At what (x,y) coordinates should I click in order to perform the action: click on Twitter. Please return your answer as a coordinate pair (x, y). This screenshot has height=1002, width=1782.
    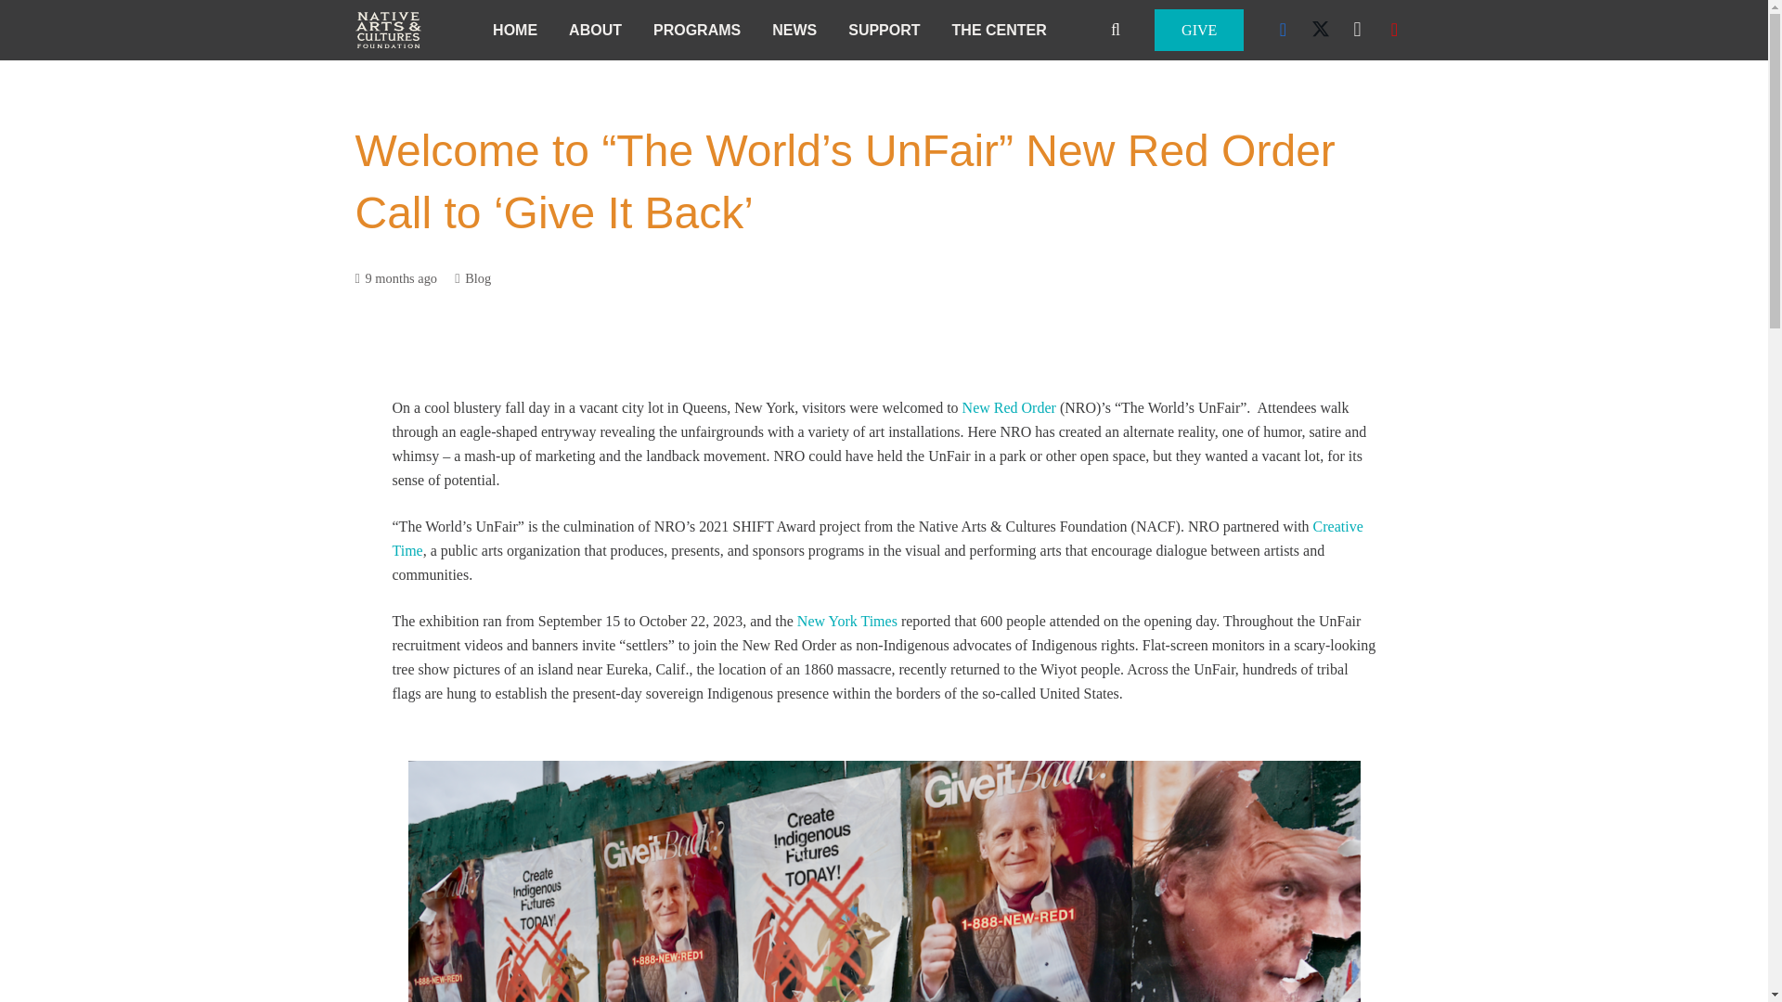
    Looking at the image, I should click on (1321, 29).